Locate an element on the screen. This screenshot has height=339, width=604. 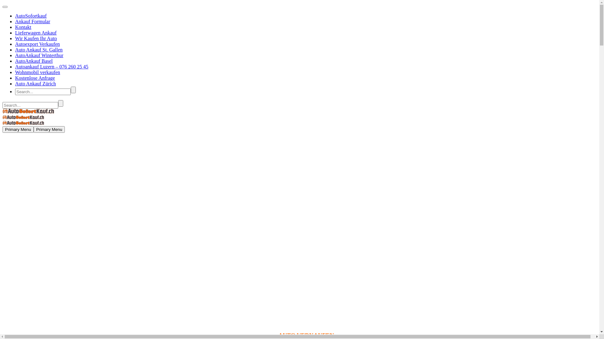
Auto Ankauf St. Gallen is located at coordinates (39, 50).